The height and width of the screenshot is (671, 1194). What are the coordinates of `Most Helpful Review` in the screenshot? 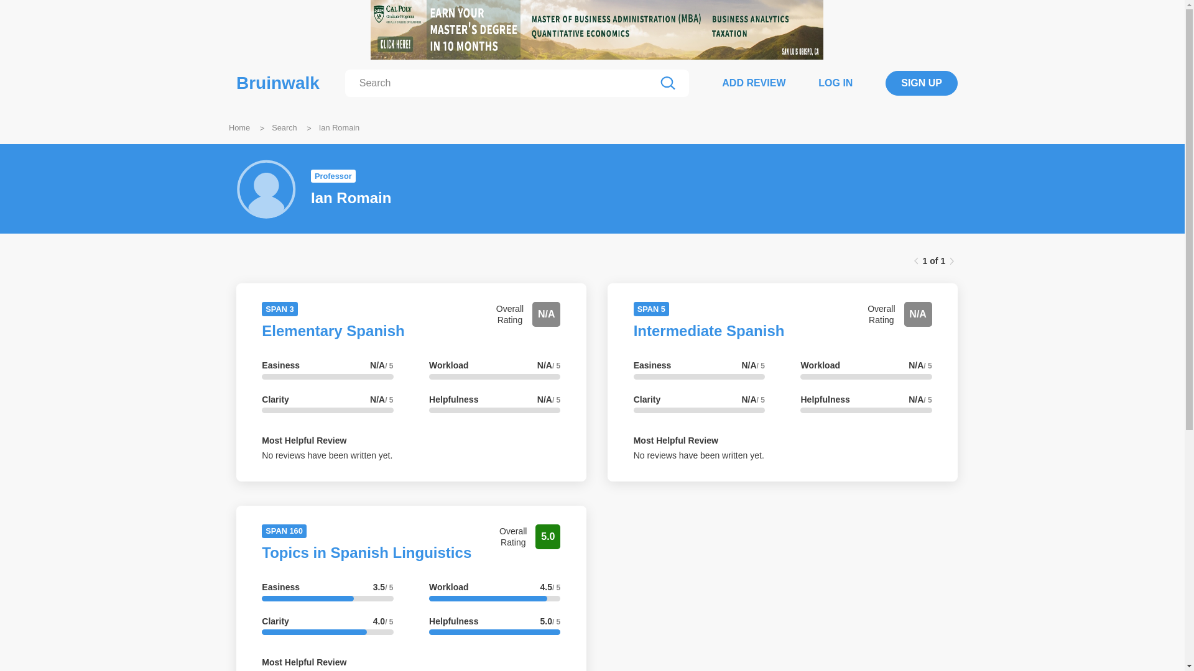 It's located at (303, 662).